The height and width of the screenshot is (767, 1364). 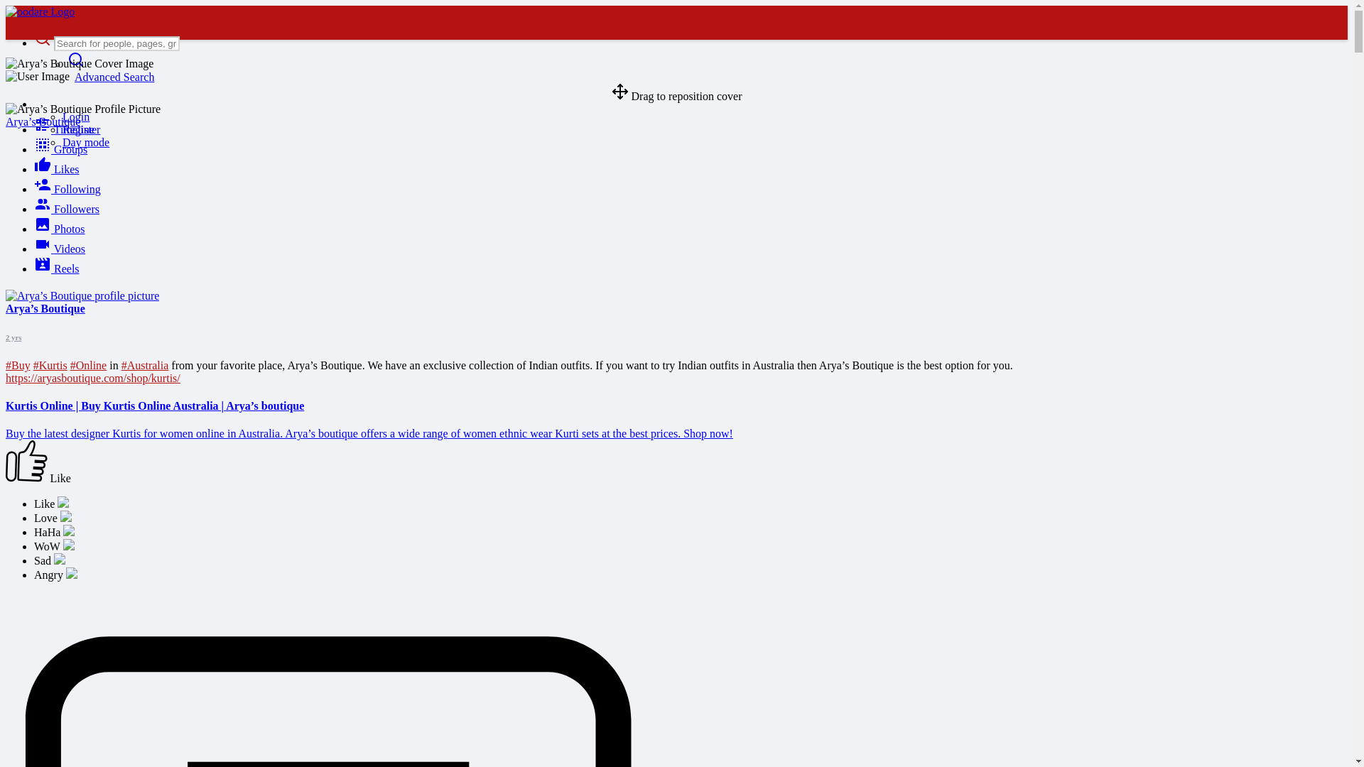 What do you see at coordinates (85, 142) in the screenshot?
I see `Day mode` at bounding box center [85, 142].